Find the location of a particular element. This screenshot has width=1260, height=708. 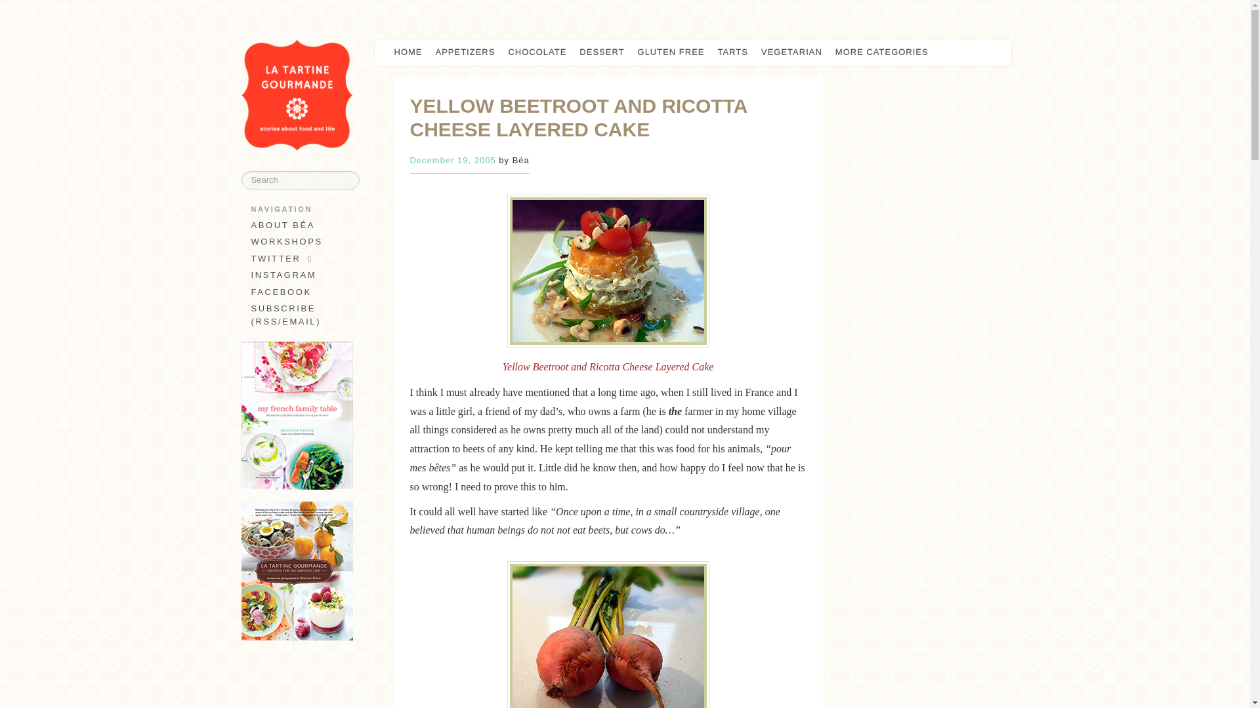

TARTS is located at coordinates (733, 52).